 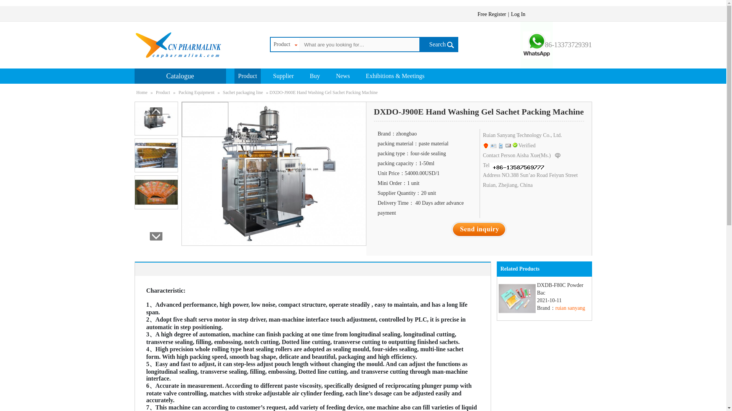 What do you see at coordinates (522, 135) in the screenshot?
I see `Log In` at bounding box center [522, 135].